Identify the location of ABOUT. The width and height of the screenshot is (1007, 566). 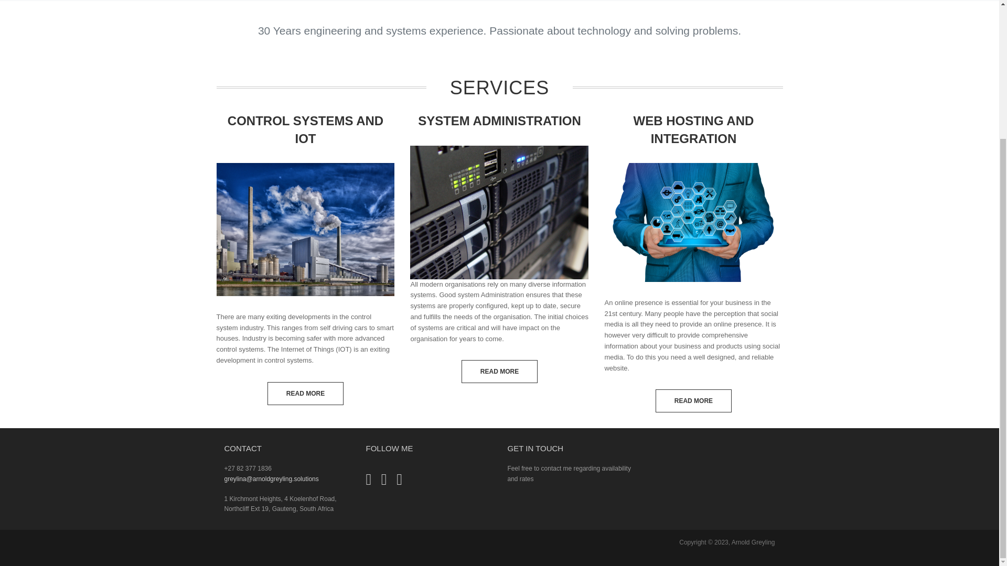
(527, 2).